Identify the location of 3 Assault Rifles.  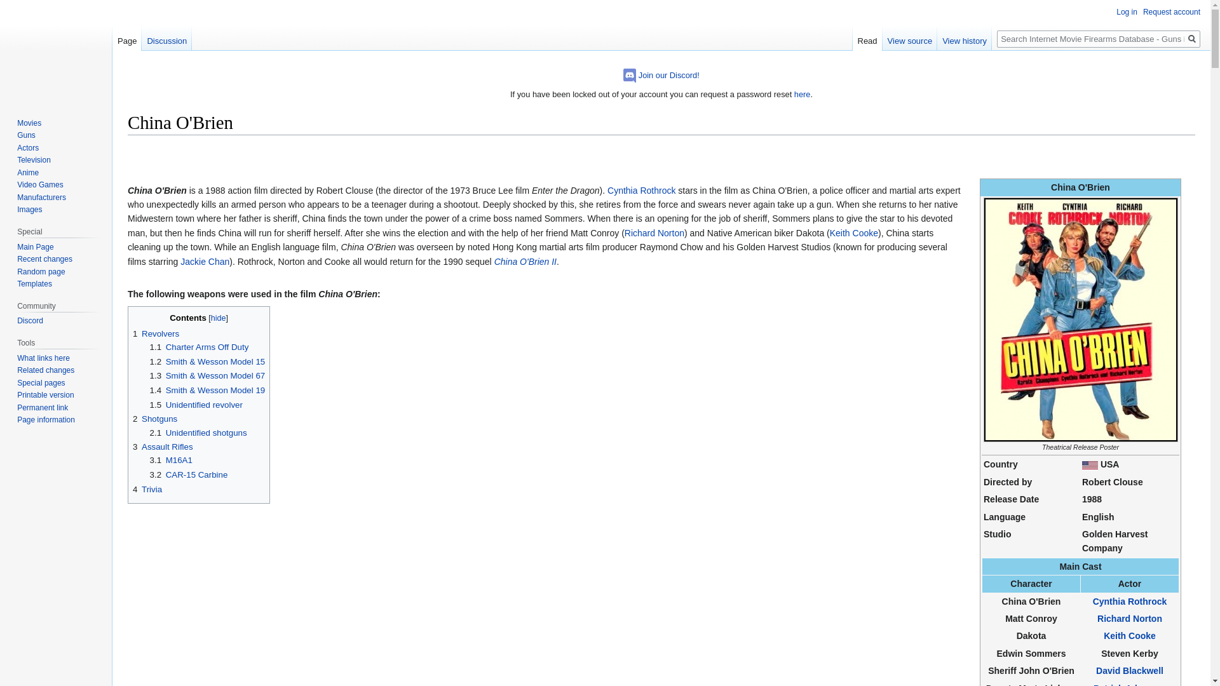
(163, 446).